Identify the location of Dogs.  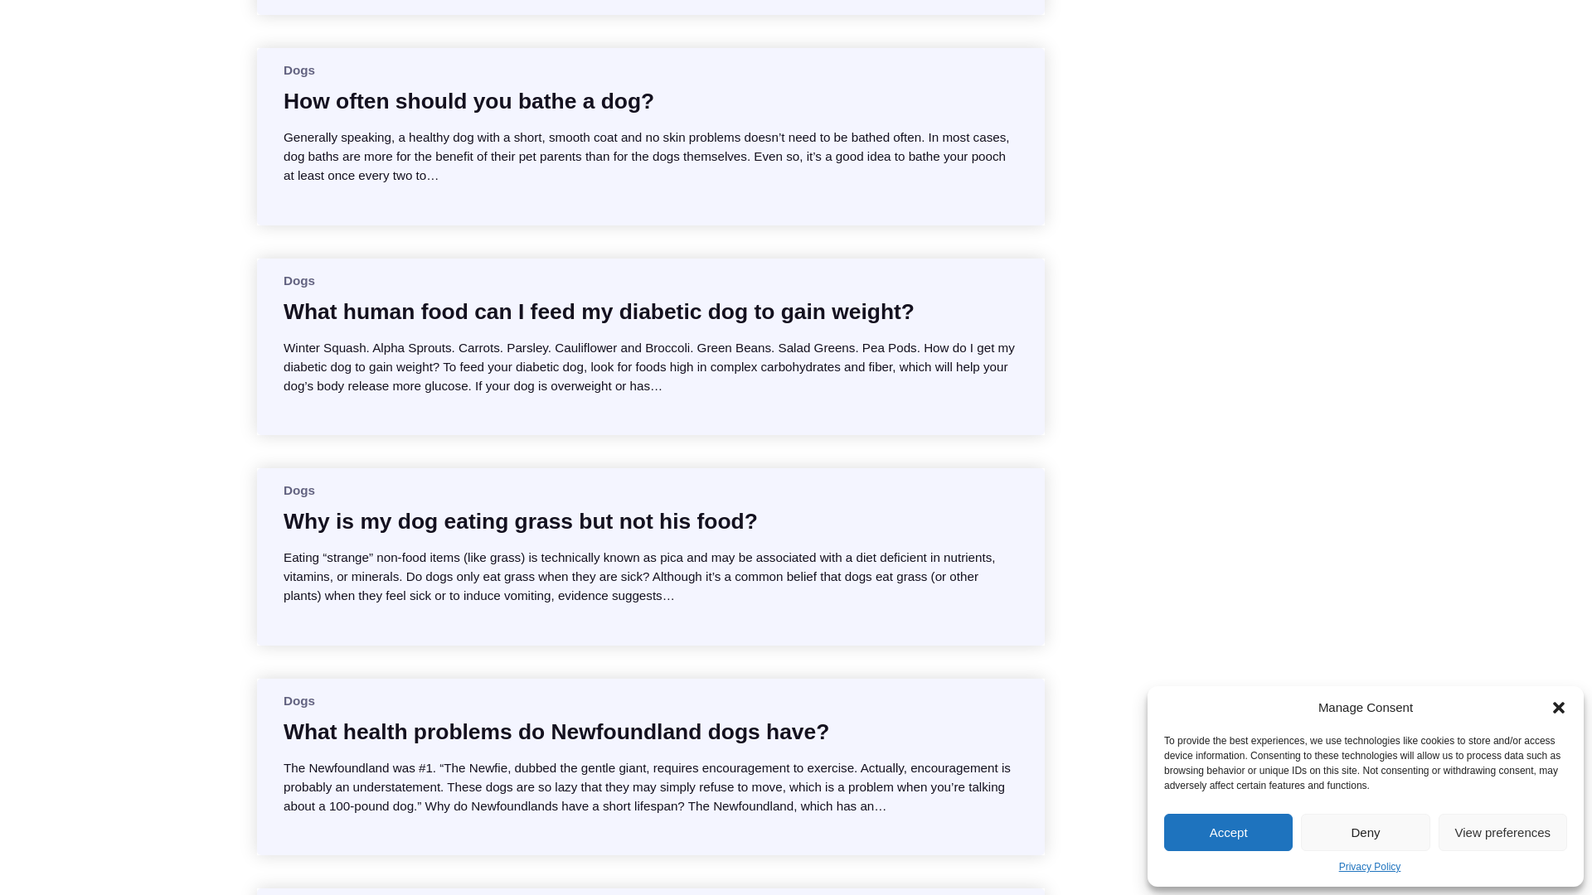
(298, 70).